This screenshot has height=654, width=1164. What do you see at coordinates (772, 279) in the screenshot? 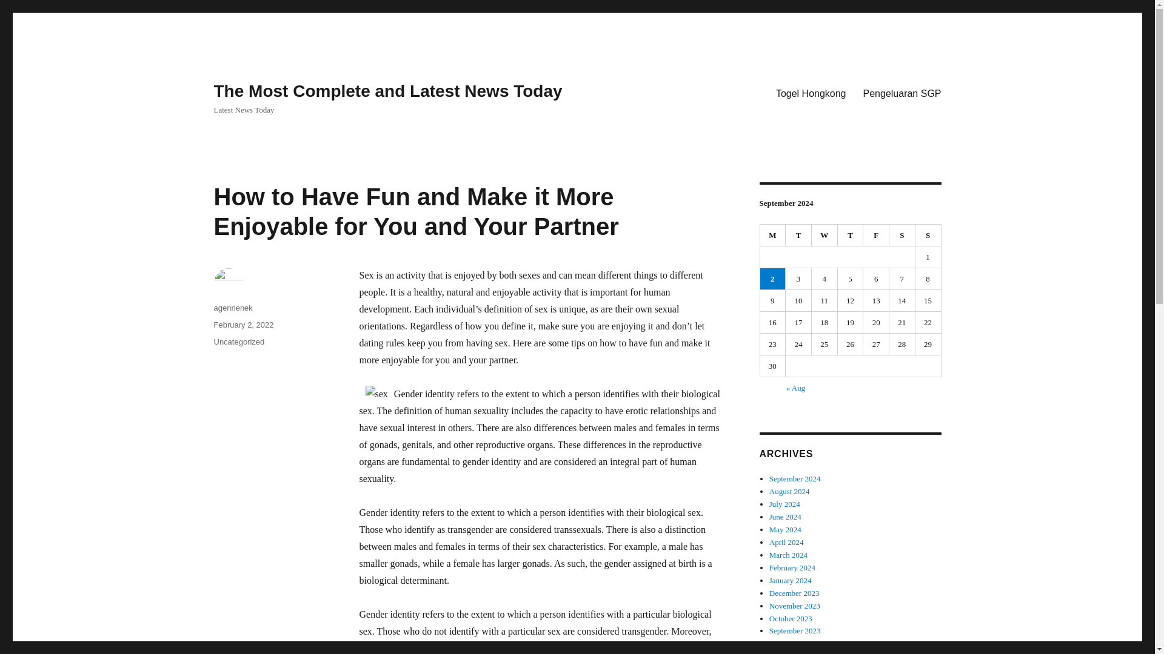
I see `2` at bounding box center [772, 279].